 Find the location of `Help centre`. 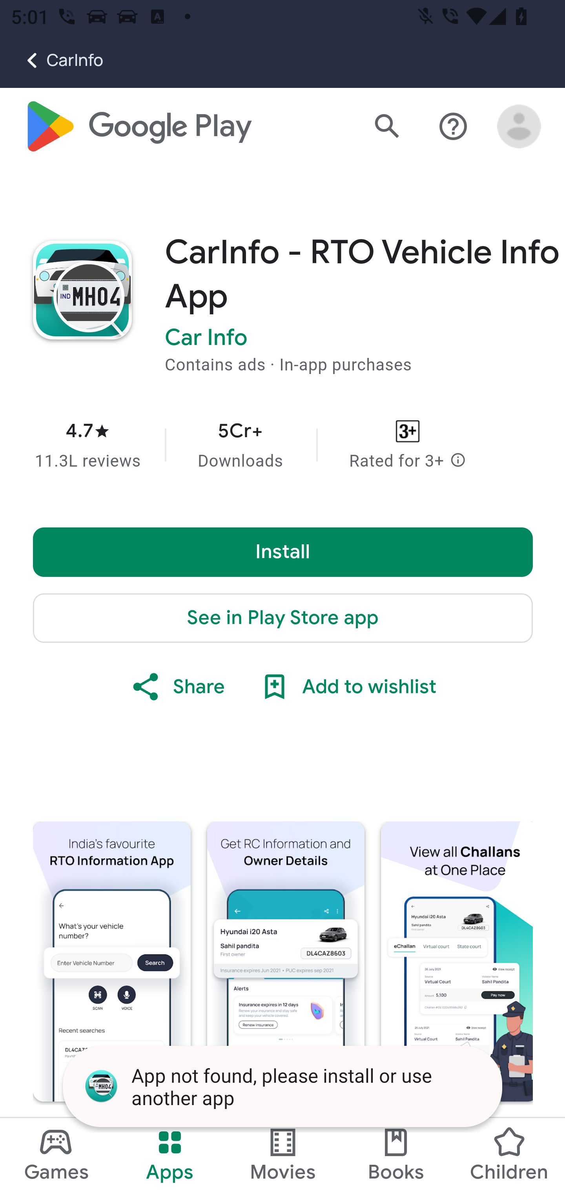

Help centre is located at coordinates (454, 127).